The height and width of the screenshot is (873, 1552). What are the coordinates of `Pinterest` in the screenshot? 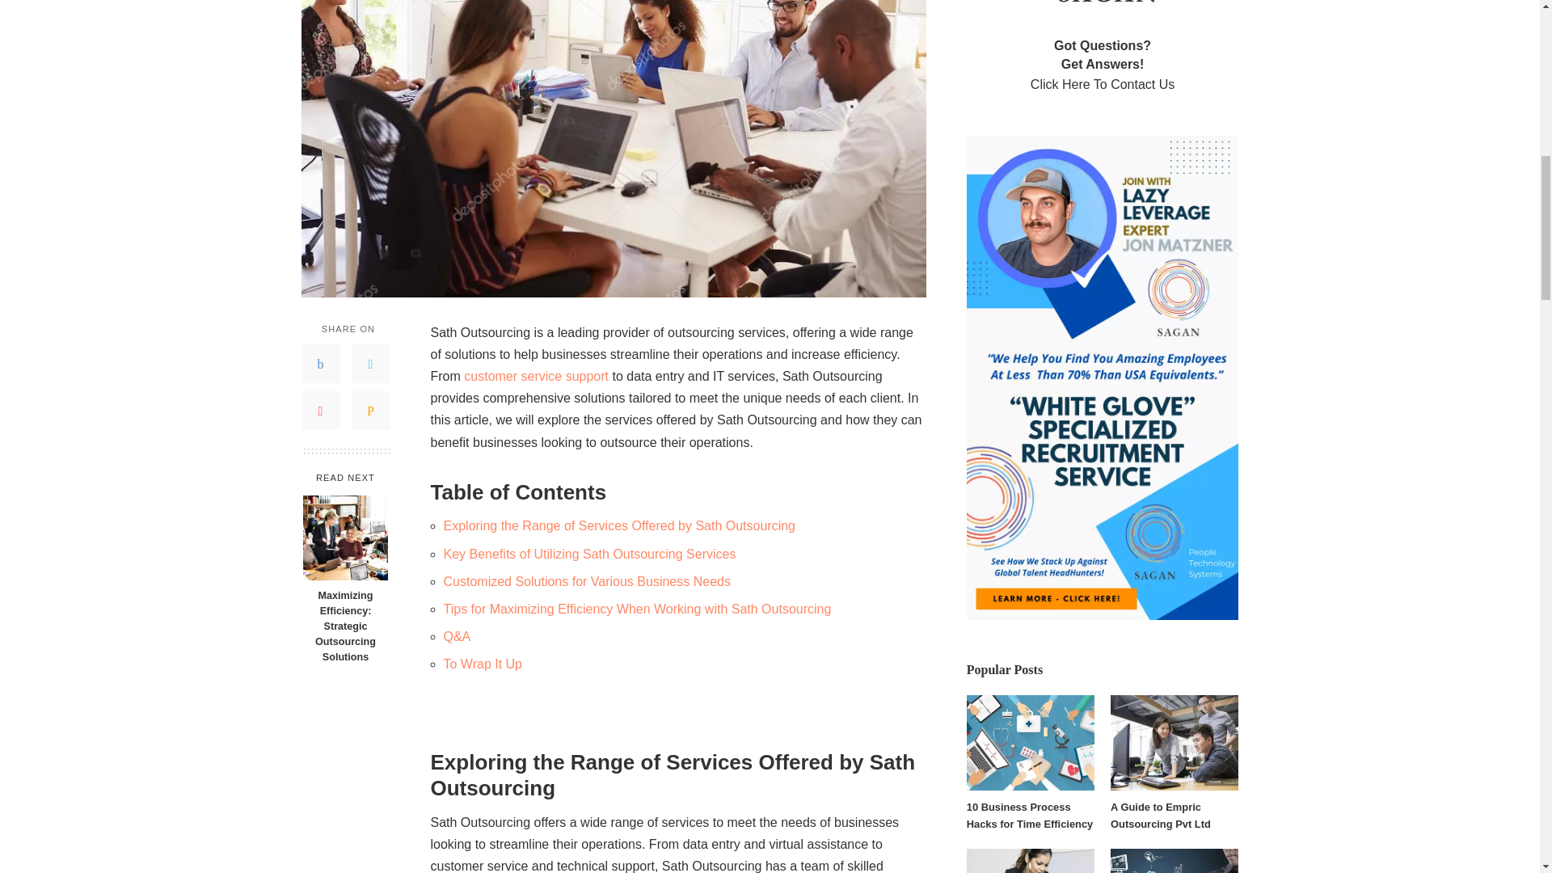 It's located at (320, 411).